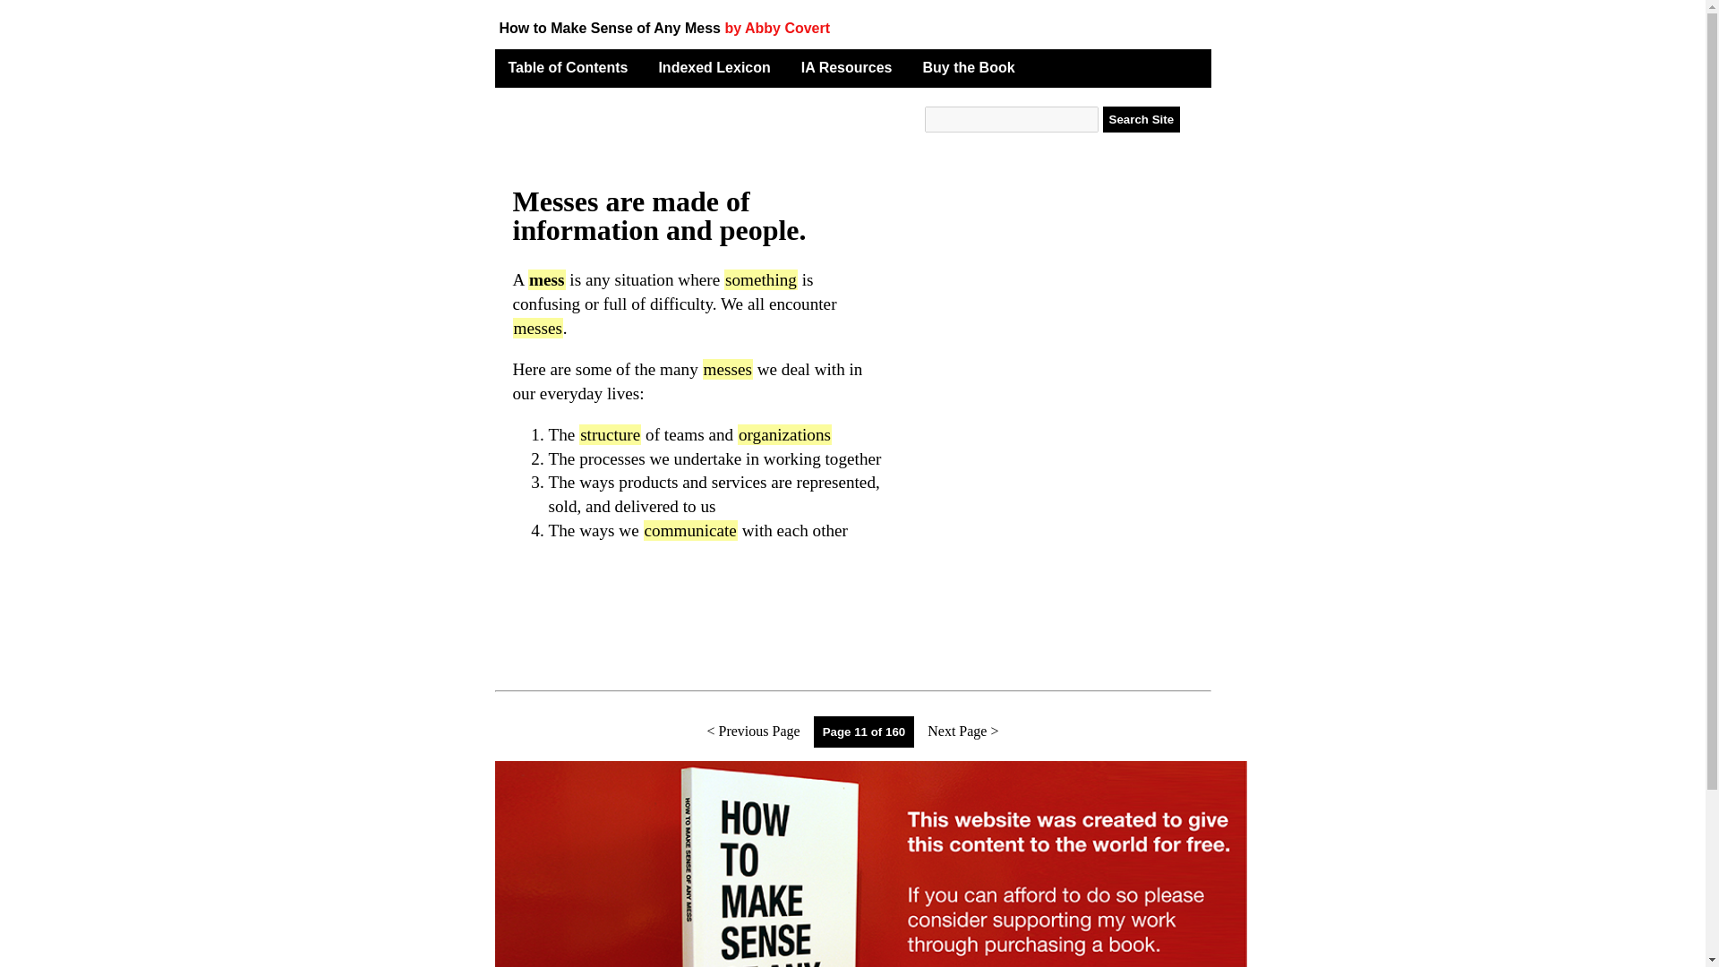 This screenshot has width=1719, height=967. Describe the element at coordinates (1141, 119) in the screenshot. I see `Search Site` at that location.